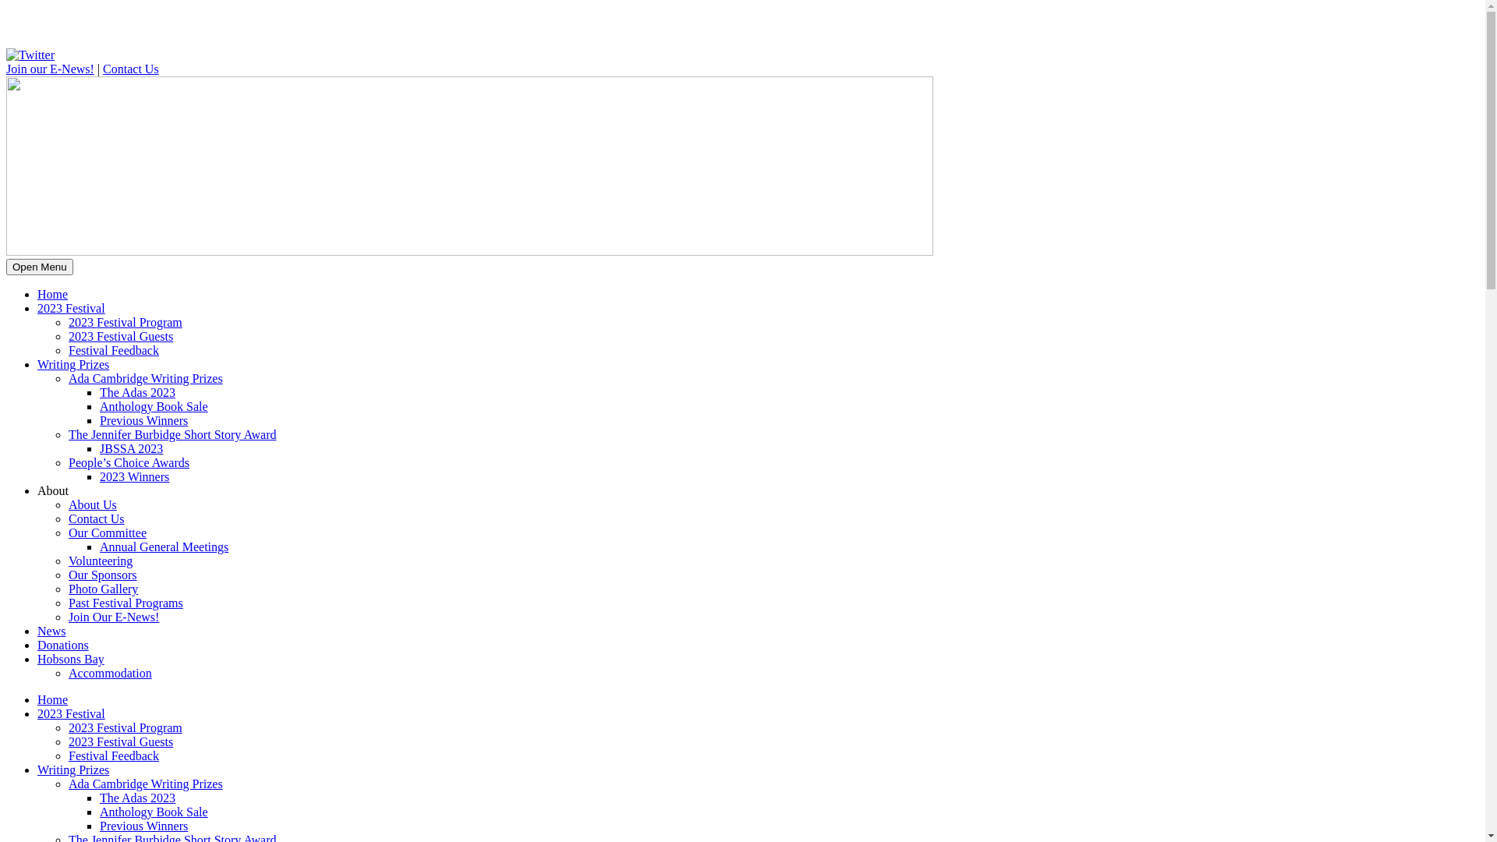  I want to click on Ada Cambridge Writing Prizes, so click(146, 784).